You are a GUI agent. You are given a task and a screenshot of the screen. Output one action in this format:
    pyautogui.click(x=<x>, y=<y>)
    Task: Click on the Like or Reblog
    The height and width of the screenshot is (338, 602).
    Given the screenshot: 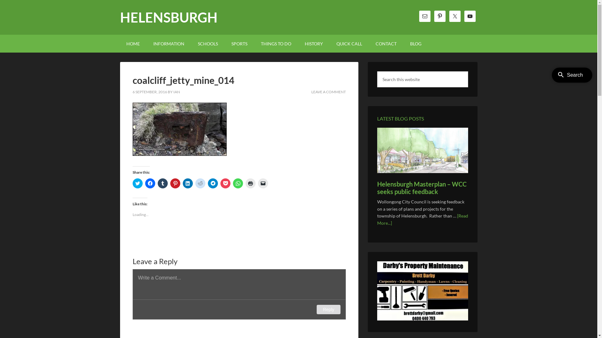 What is the action you would take?
    pyautogui.click(x=239, y=236)
    